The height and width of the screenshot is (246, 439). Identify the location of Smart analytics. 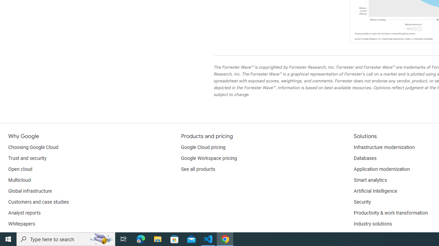
(370, 180).